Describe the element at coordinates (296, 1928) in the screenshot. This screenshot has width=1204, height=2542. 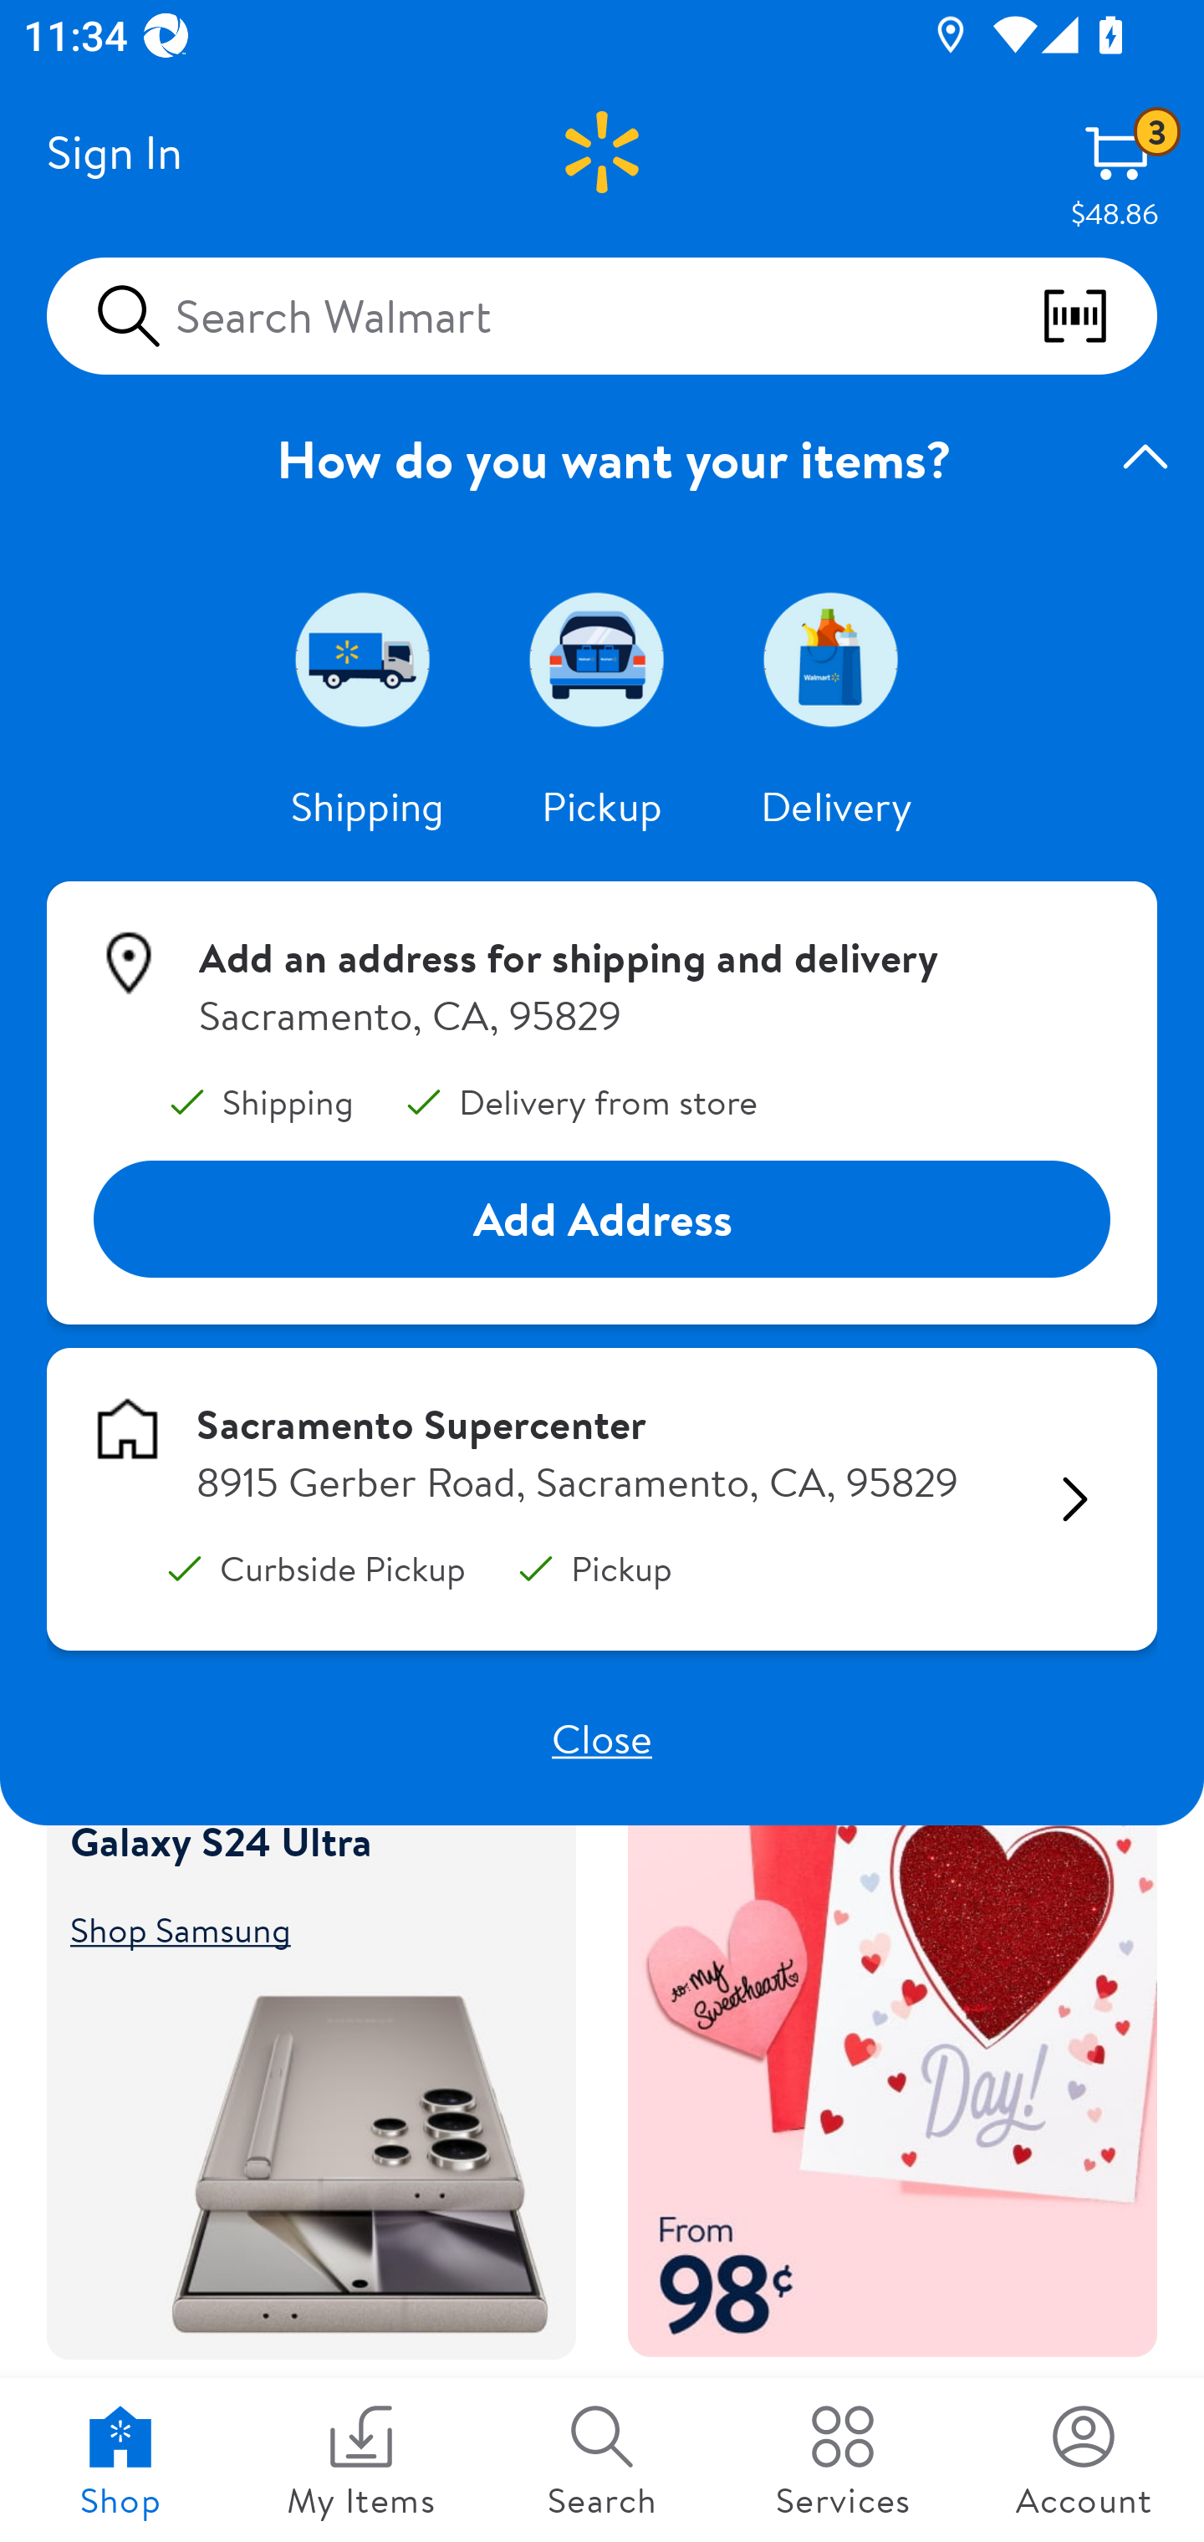
I see `Shop Samsung Shop Samsung Galaxy S24 Ultra` at that location.